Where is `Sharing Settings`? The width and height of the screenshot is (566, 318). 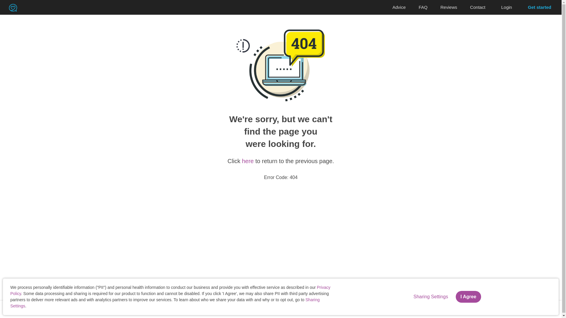
Sharing Settings is located at coordinates (165, 303).